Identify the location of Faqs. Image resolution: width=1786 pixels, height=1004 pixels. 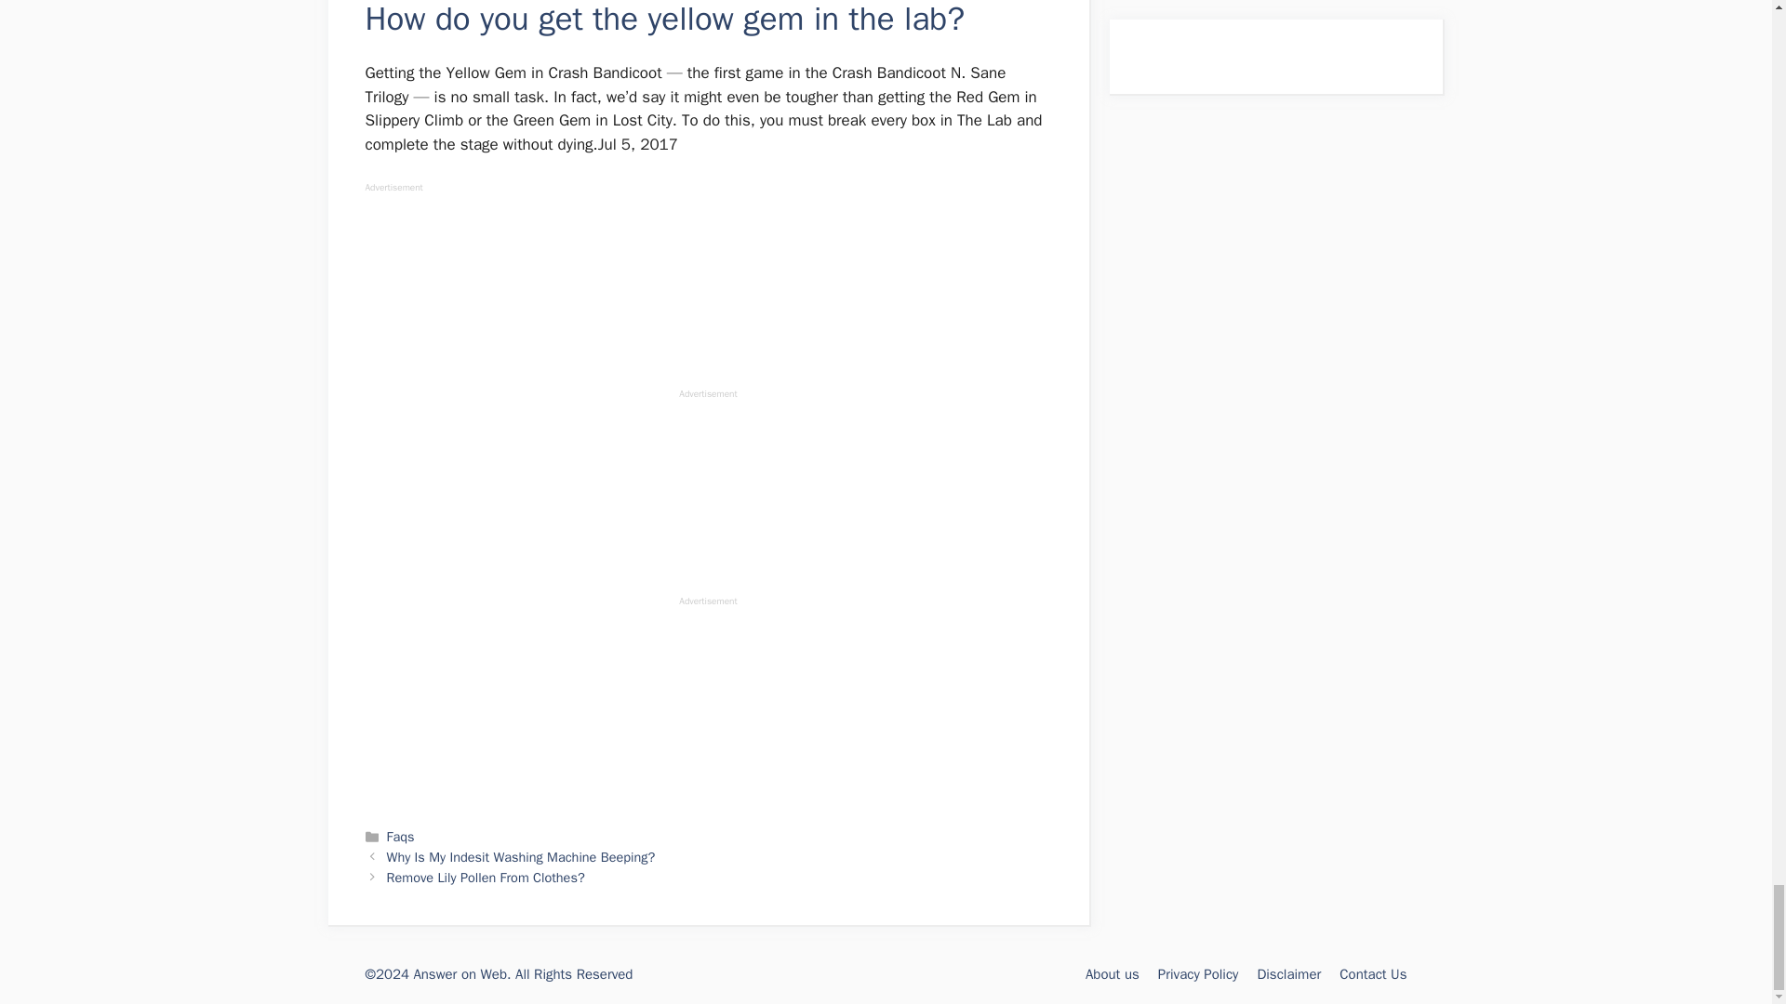
(400, 837).